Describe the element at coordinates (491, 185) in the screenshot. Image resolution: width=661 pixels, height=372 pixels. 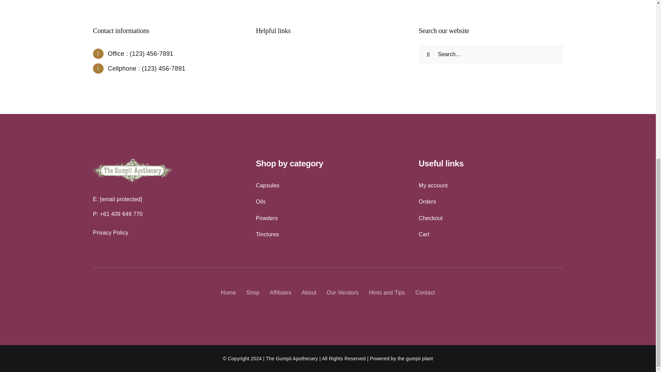
I see `My account` at that location.